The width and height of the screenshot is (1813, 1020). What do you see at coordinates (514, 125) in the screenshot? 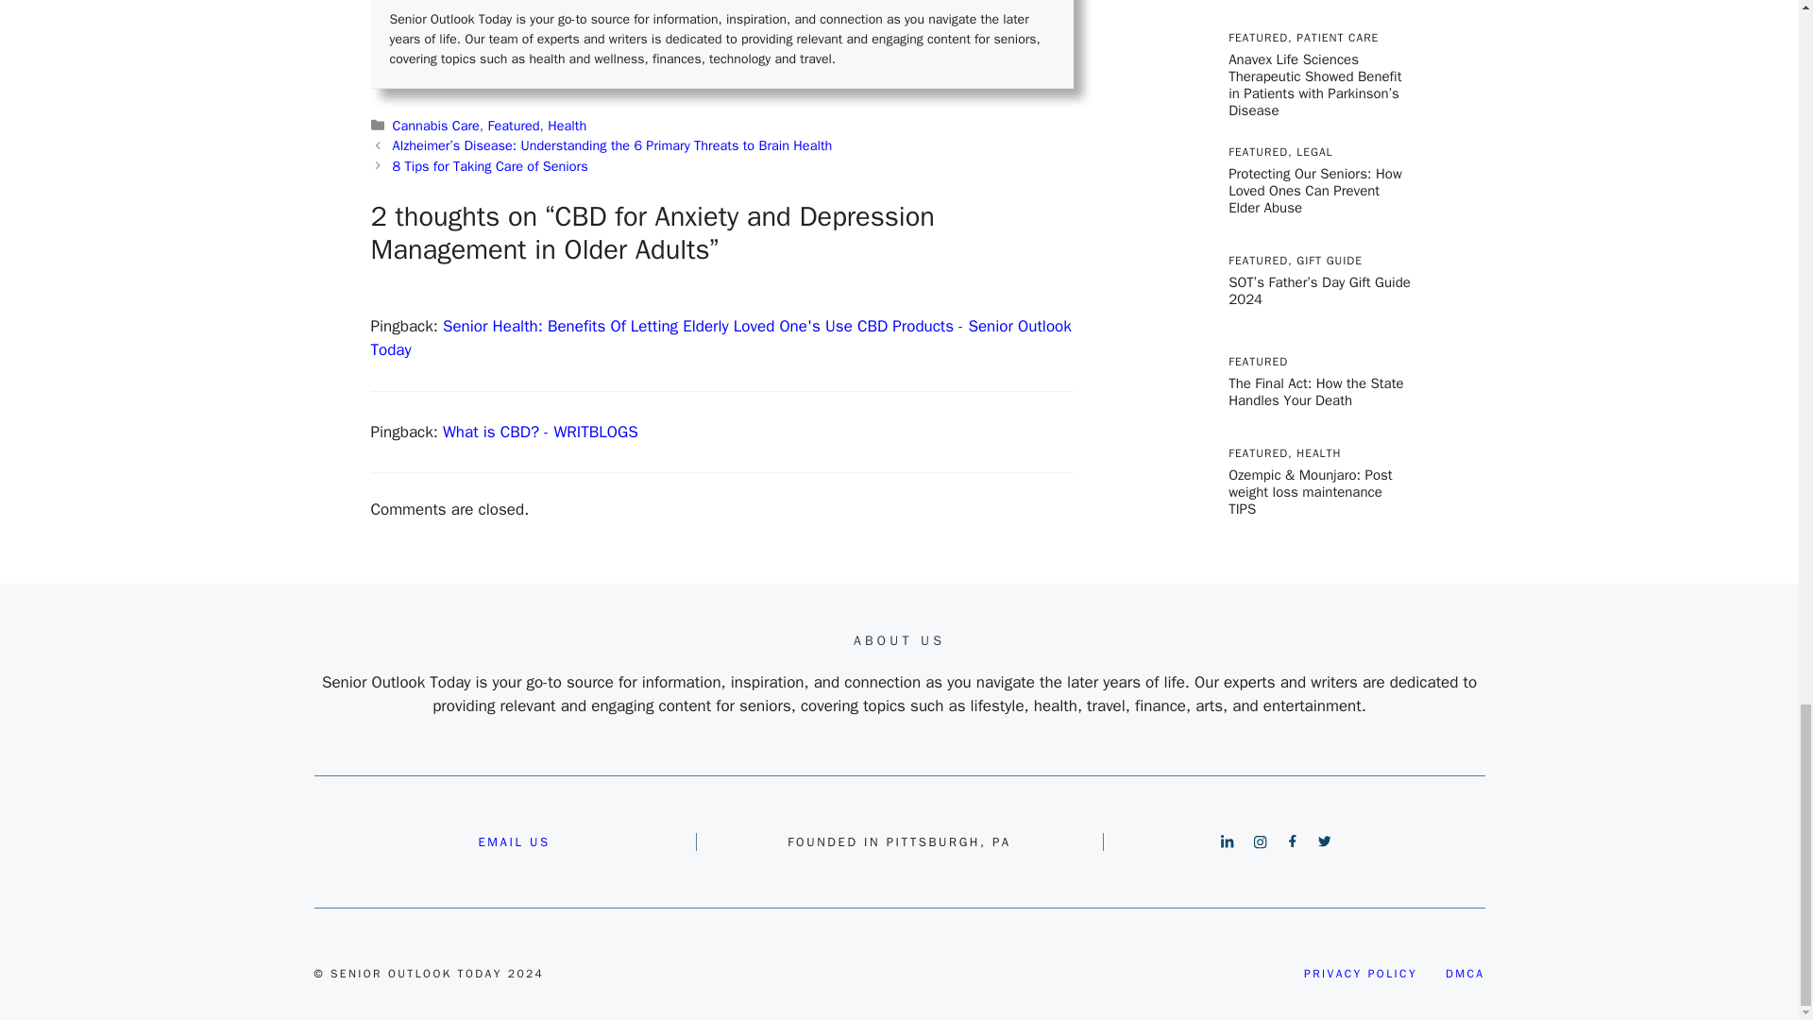
I see `Featured` at bounding box center [514, 125].